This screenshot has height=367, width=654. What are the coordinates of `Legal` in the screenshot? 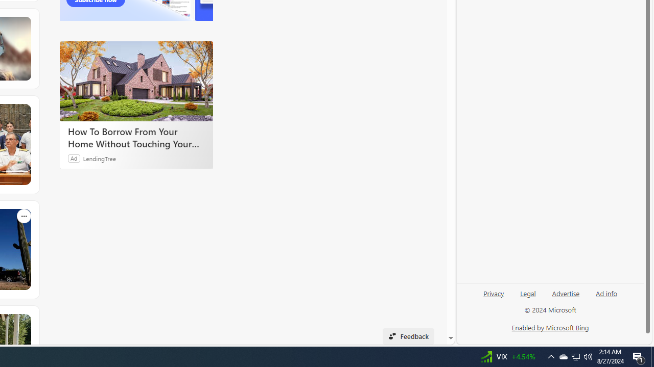 It's located at (528, 293).